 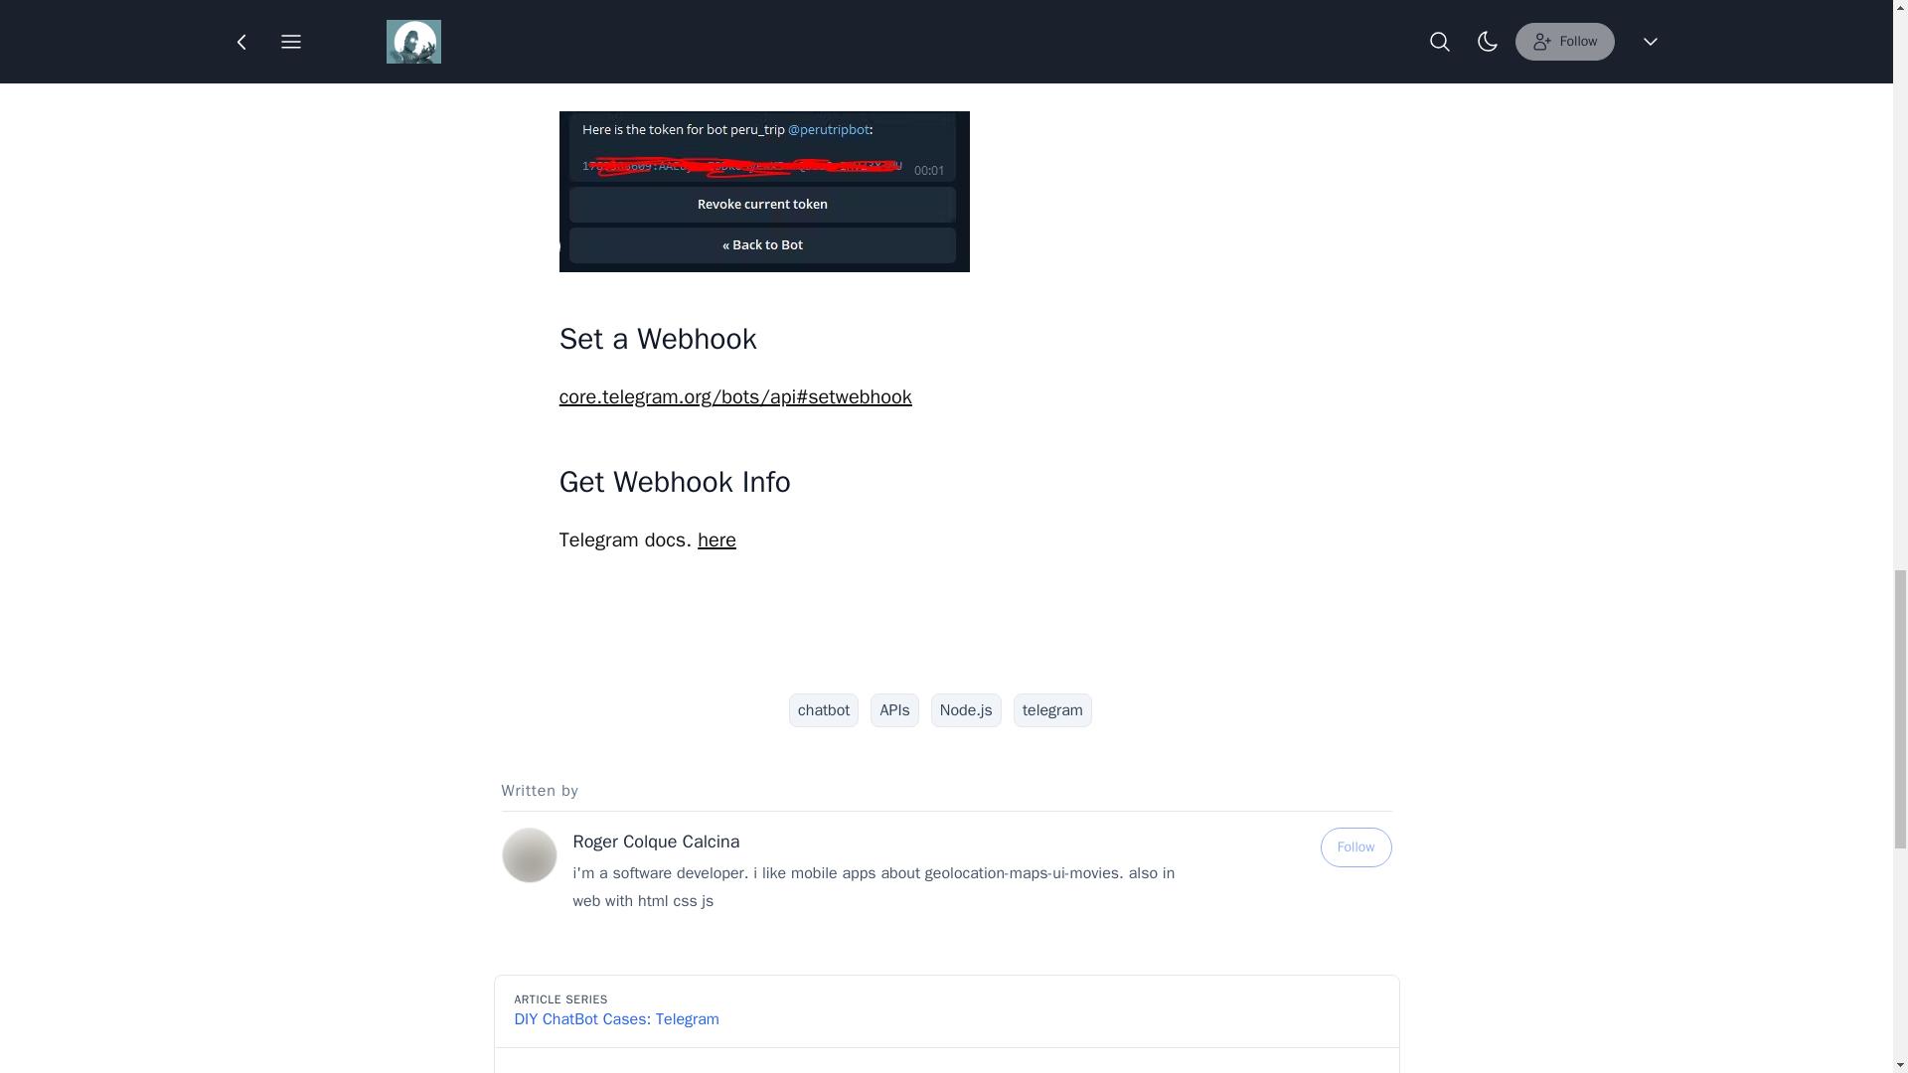 What do you see at coordinates (893, 709) in the screenshot?
I see `APIs` at bounding box center [893, 709].